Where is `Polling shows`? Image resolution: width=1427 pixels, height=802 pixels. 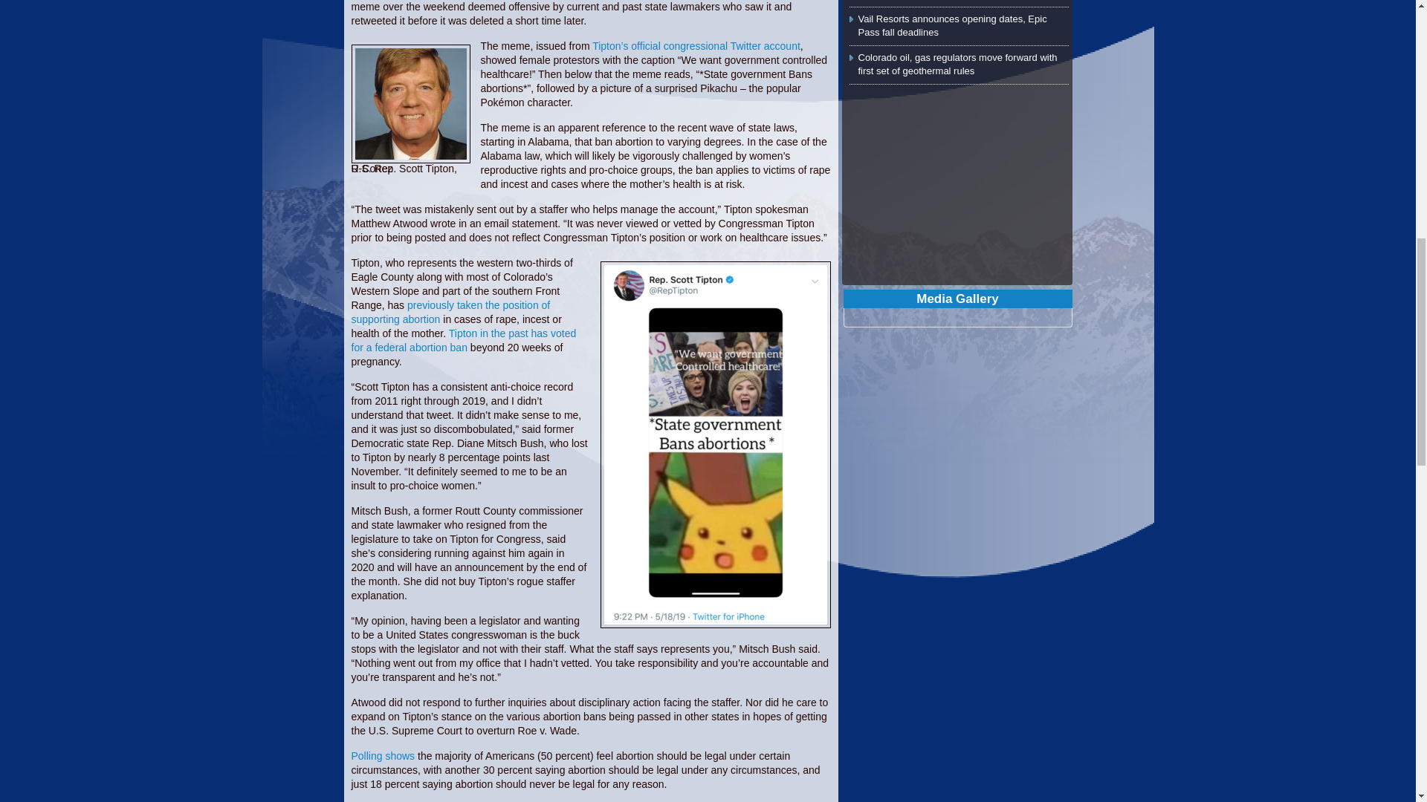 Polling shows is located at coordinates (383, 756).